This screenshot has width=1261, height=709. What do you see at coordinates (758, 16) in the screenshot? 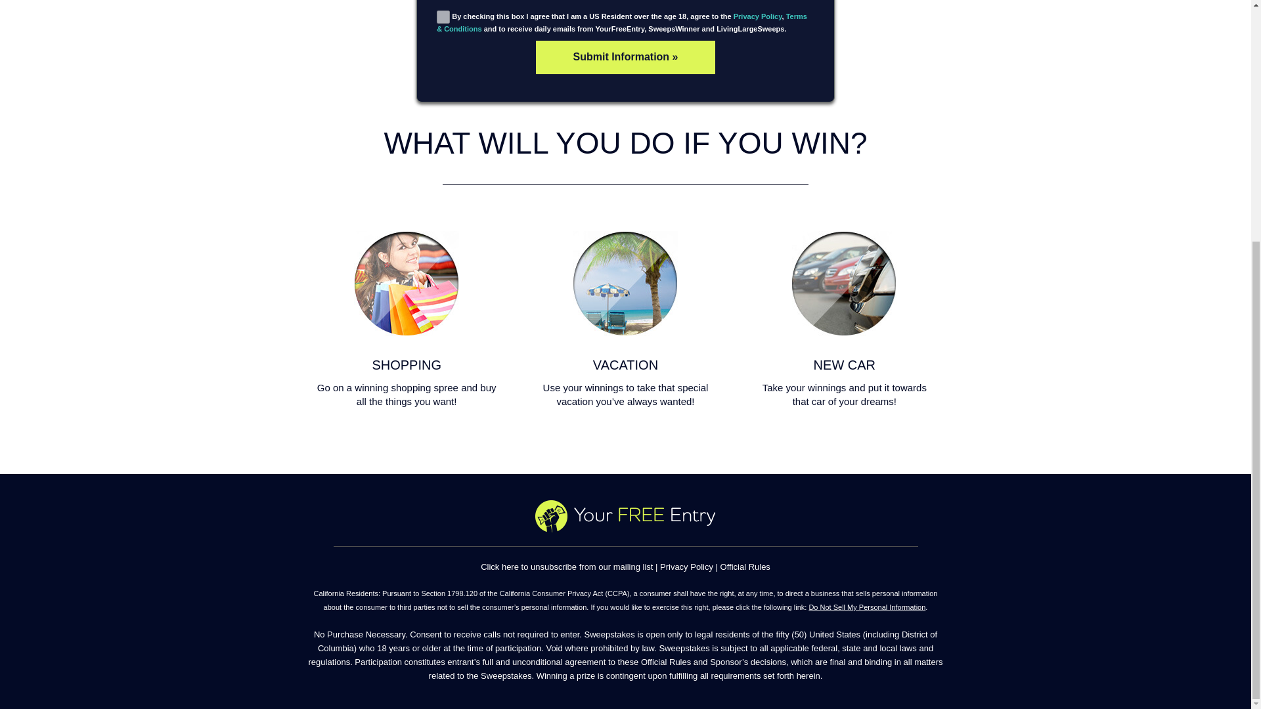
I see `Privacy Policy` at bounding box center [758, 16].